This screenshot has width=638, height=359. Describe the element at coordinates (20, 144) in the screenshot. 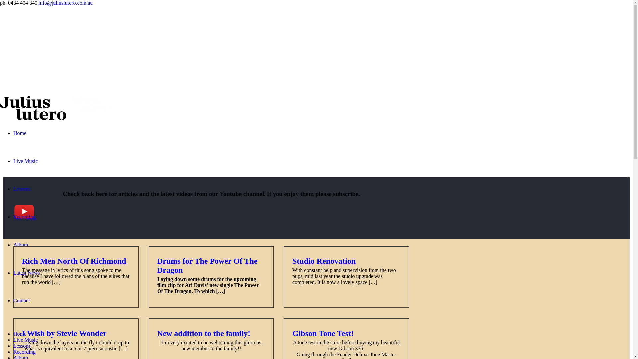

I see `Home` at that location.